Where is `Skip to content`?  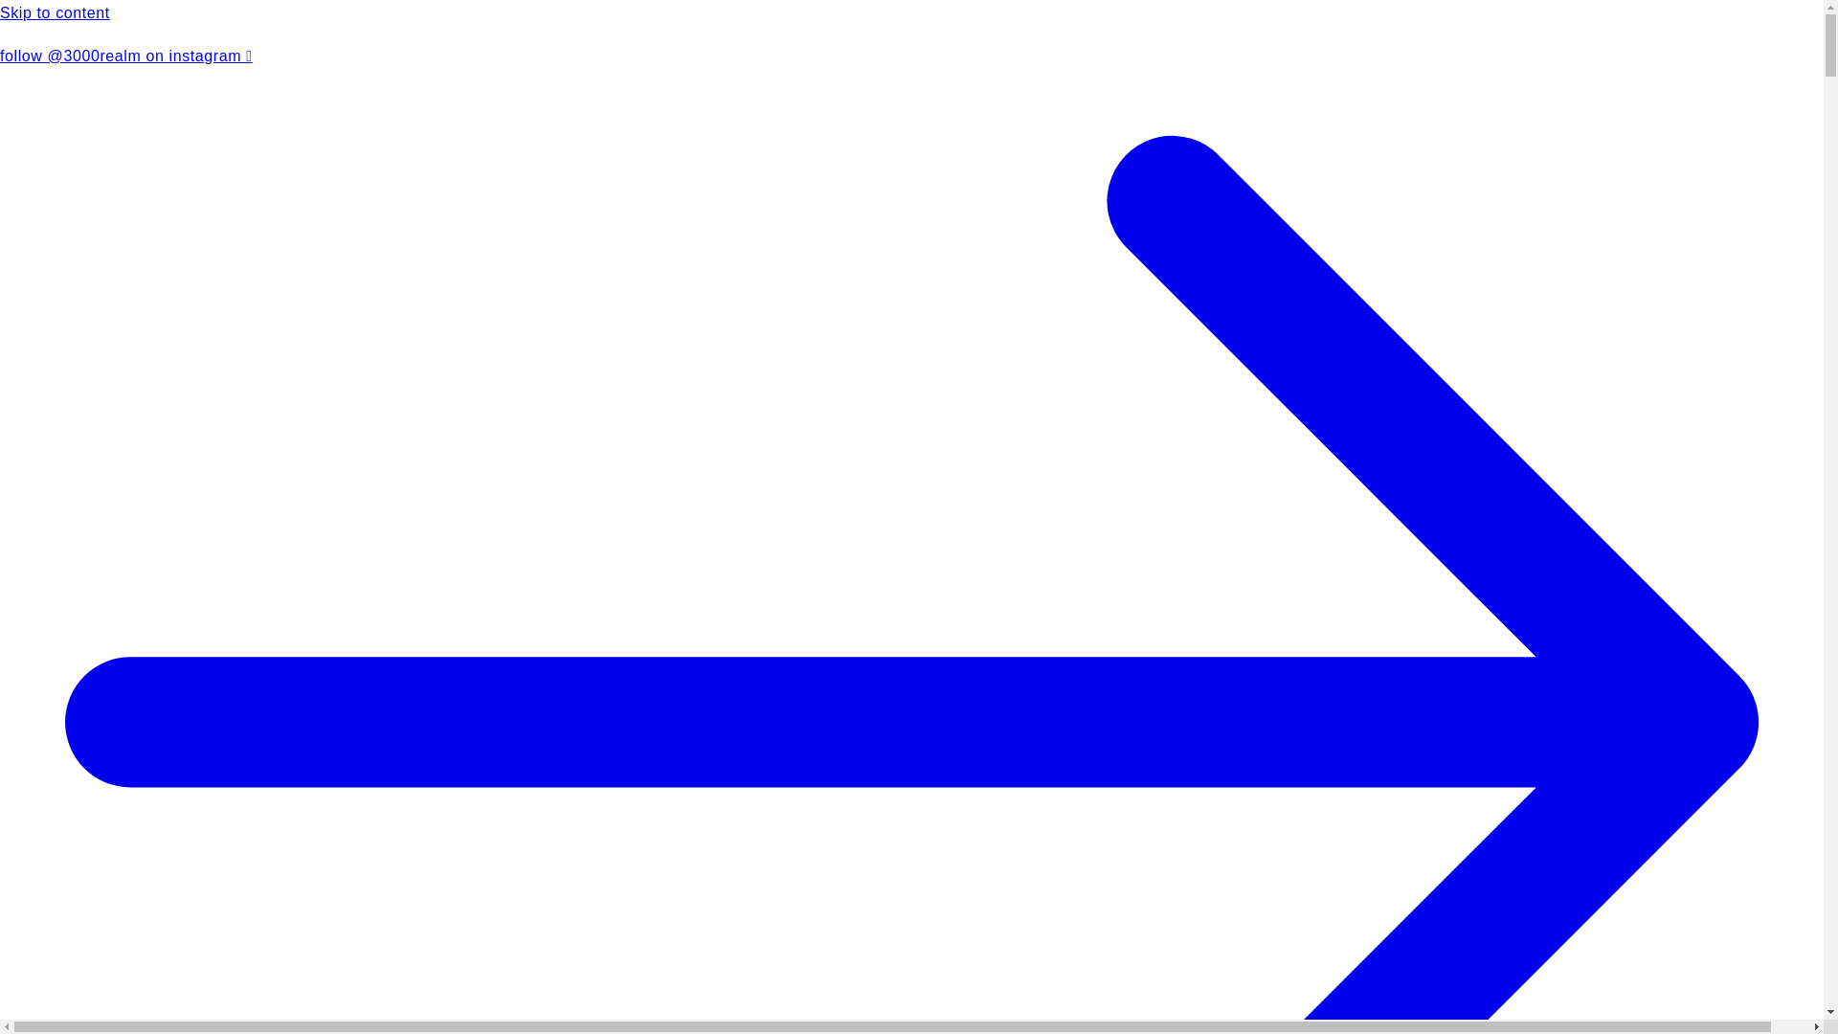 Skip to content is located at coordinates (911, 13).